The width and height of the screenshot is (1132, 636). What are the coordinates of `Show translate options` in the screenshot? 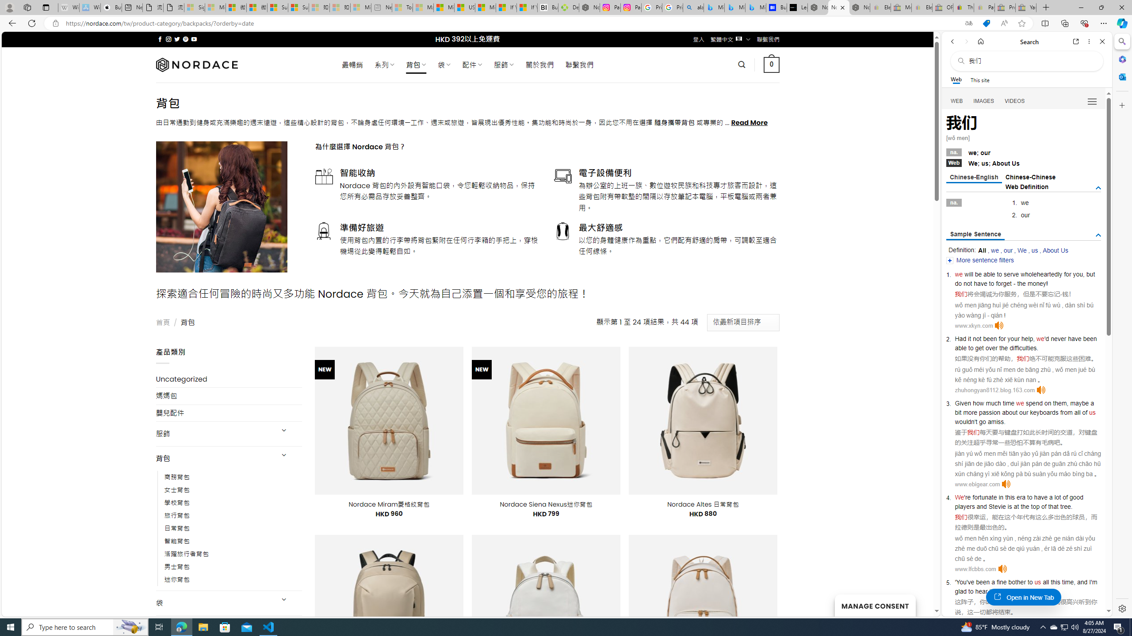 It's located at (968, 23).